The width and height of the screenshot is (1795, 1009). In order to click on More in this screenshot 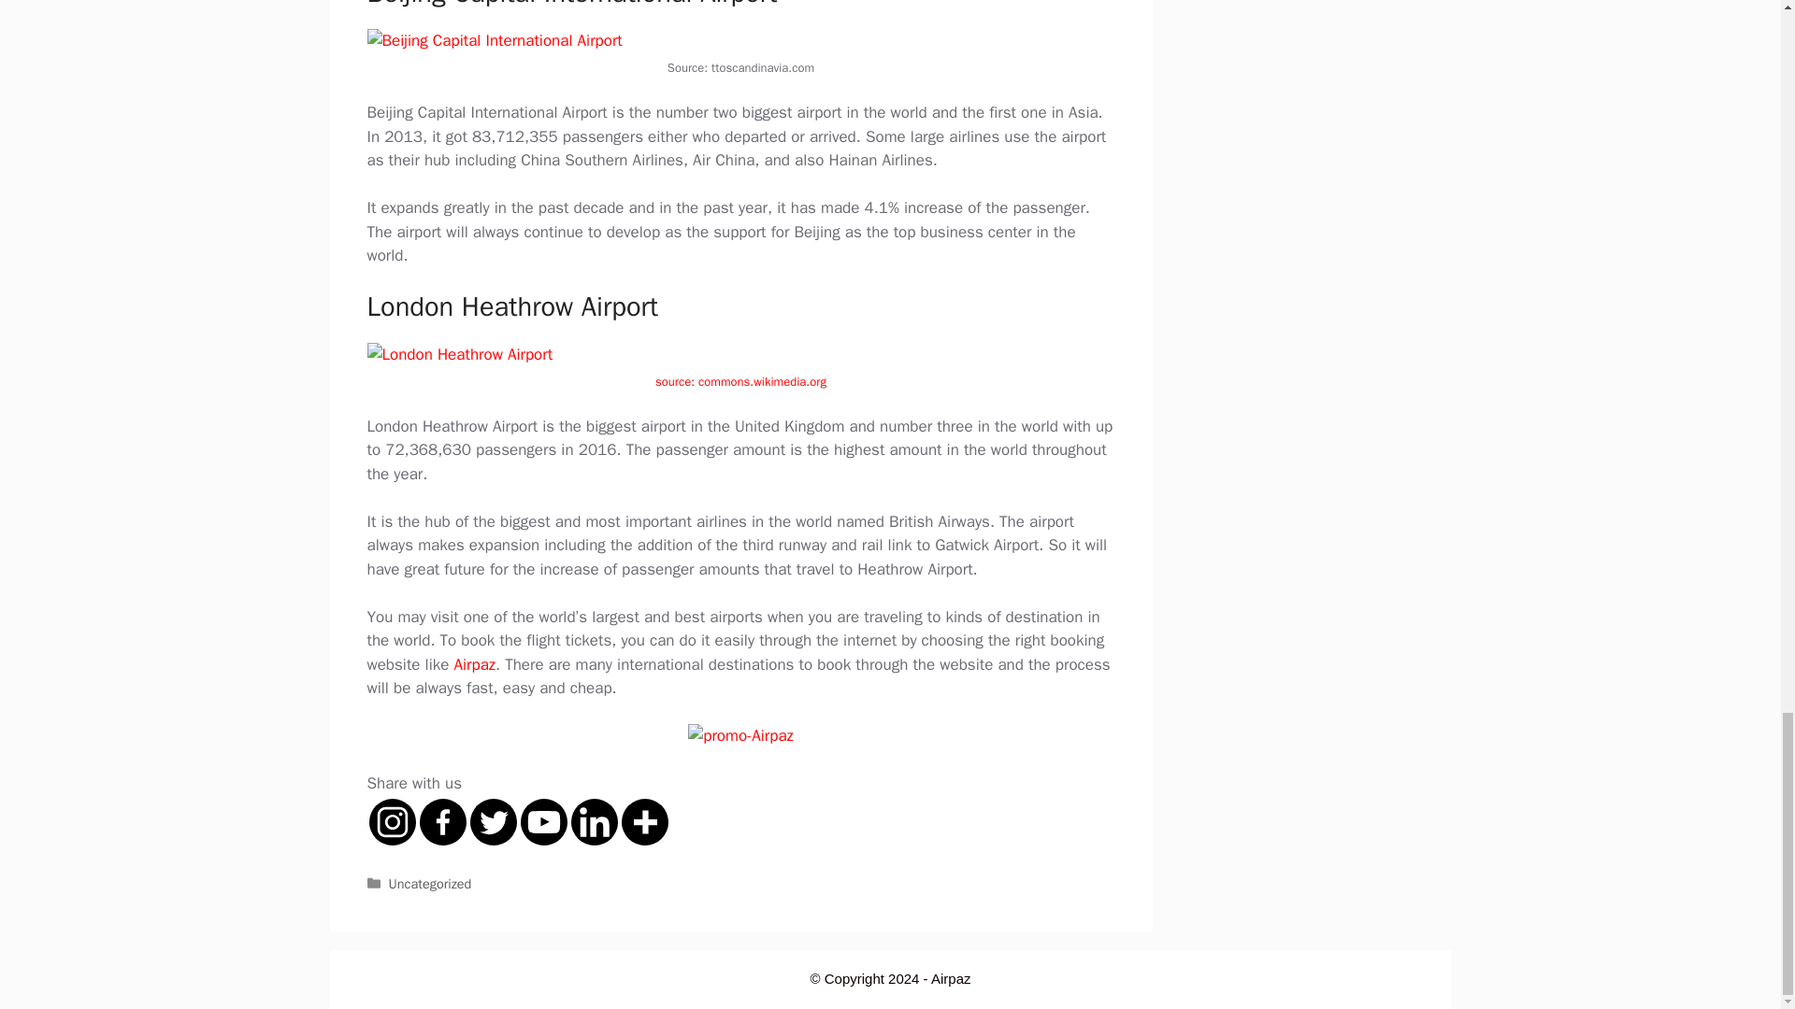, I will do `click(644, 822)`.